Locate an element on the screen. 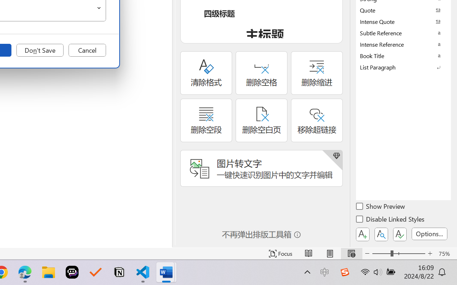 Image resolution: width=457 pixels, height=285 pixels. Print Layout is located at coordinates (330, 254).